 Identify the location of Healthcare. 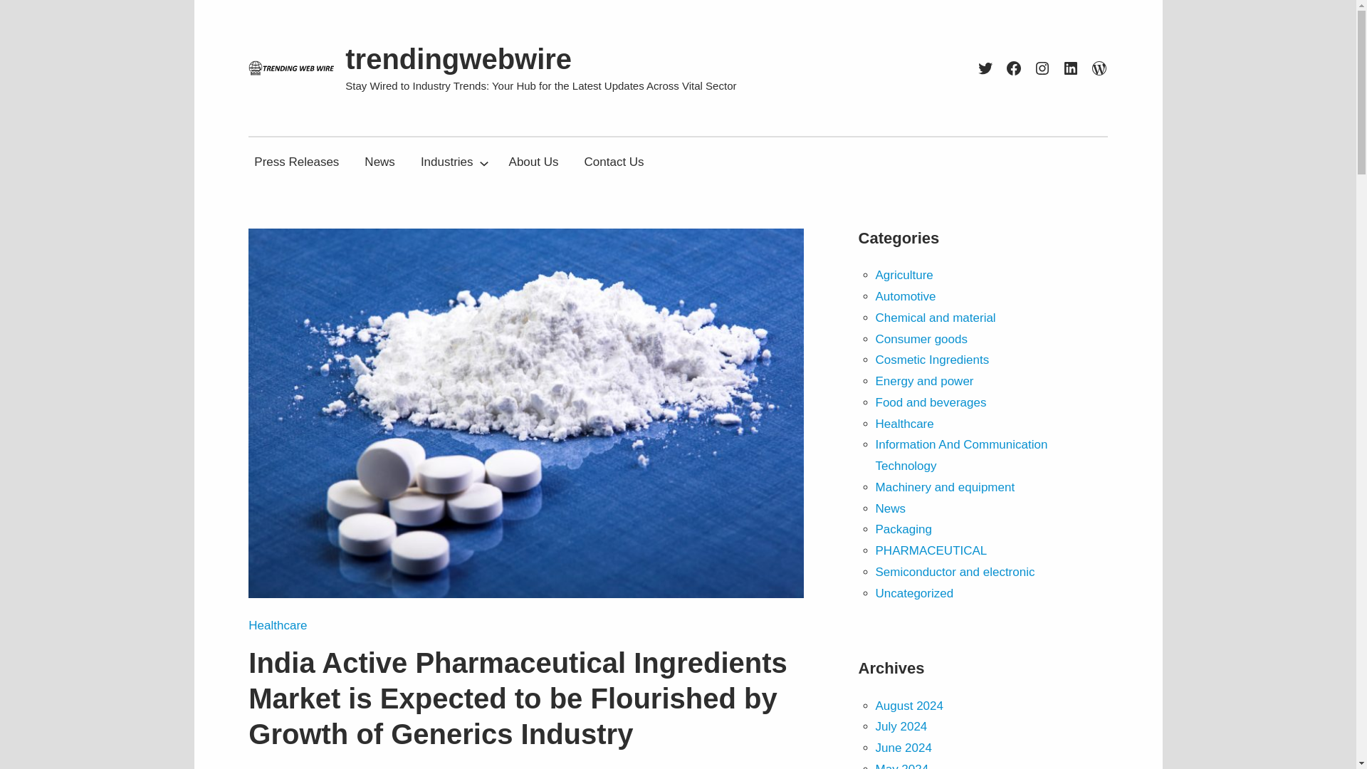
(278, 625).